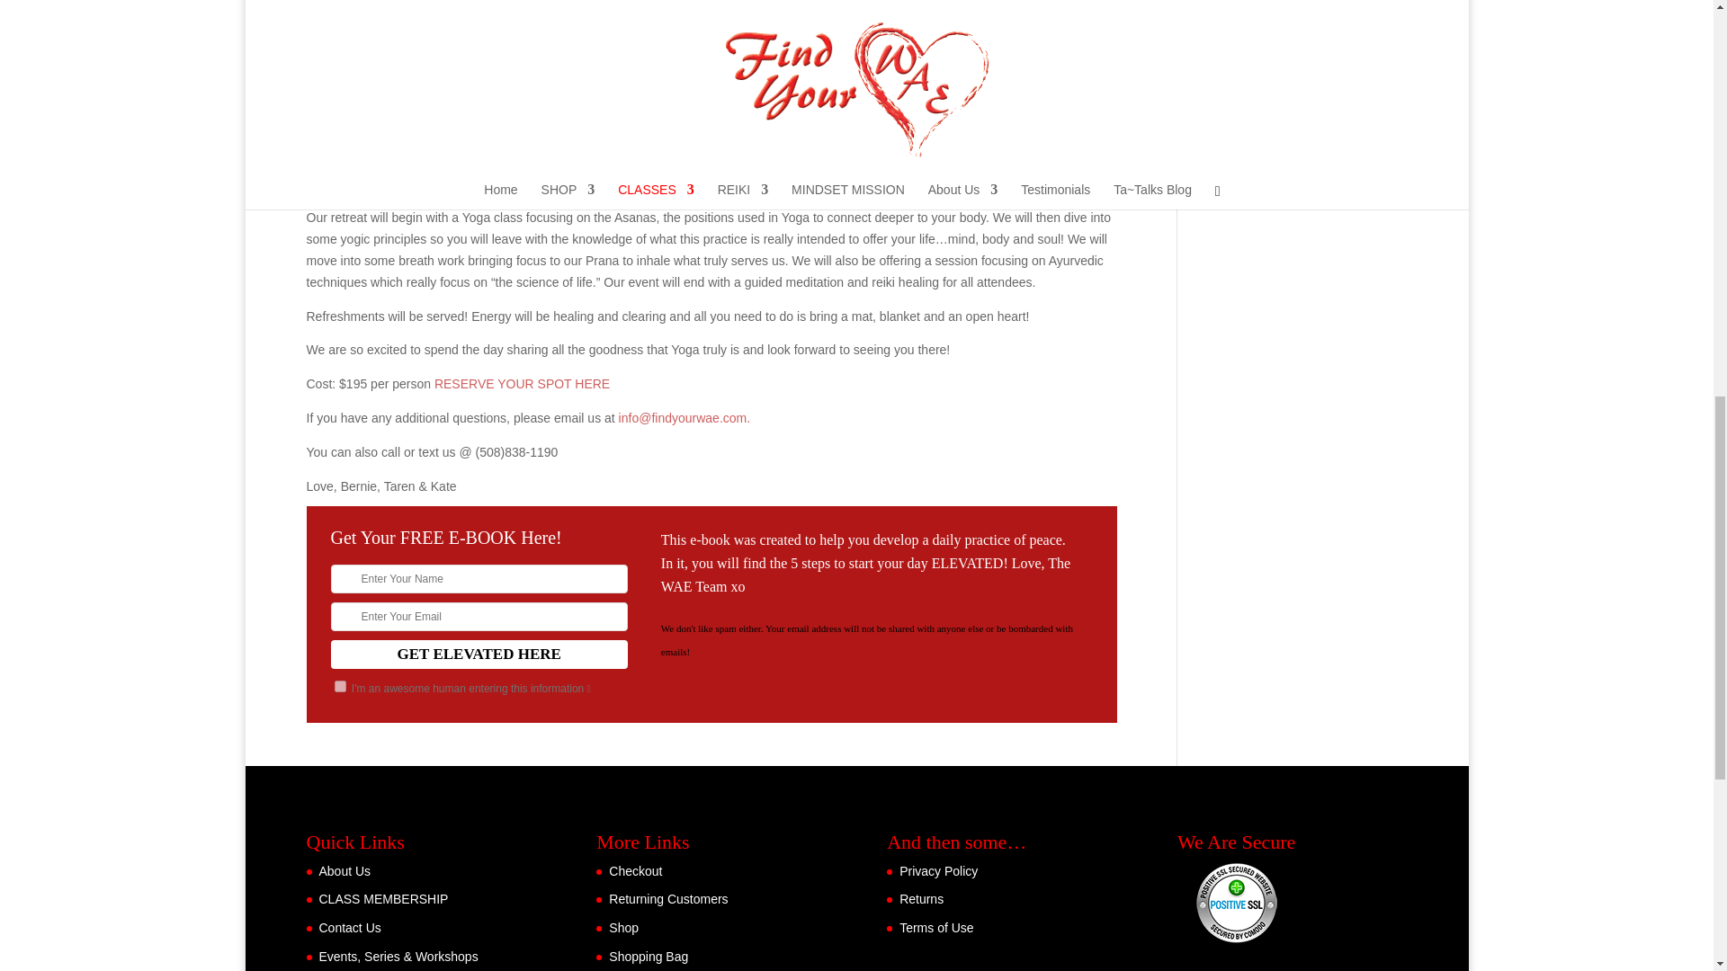 The height and width of the screenshot is (971, 1727). What do you see at coordinates (479, 655) in the screenshot?
I see `GET ELEVATED HERE` at bounding box center [479, 655].